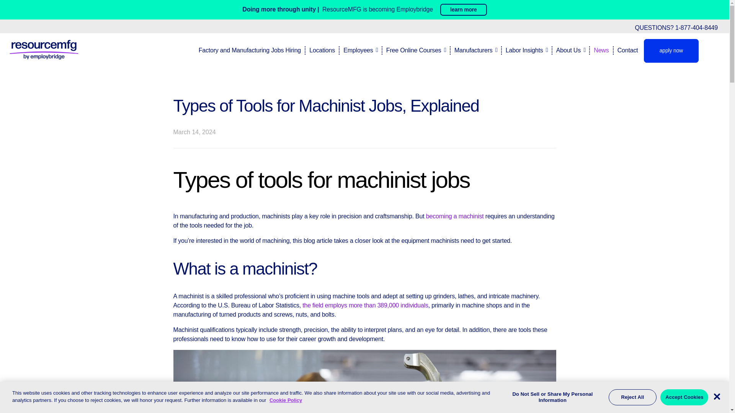 The height and width of the screenshot is (413, 735). What do you see at coordinates (455, 216) in the screenshot?
I see `becoming a machinist` at bounding box center [455, 216].